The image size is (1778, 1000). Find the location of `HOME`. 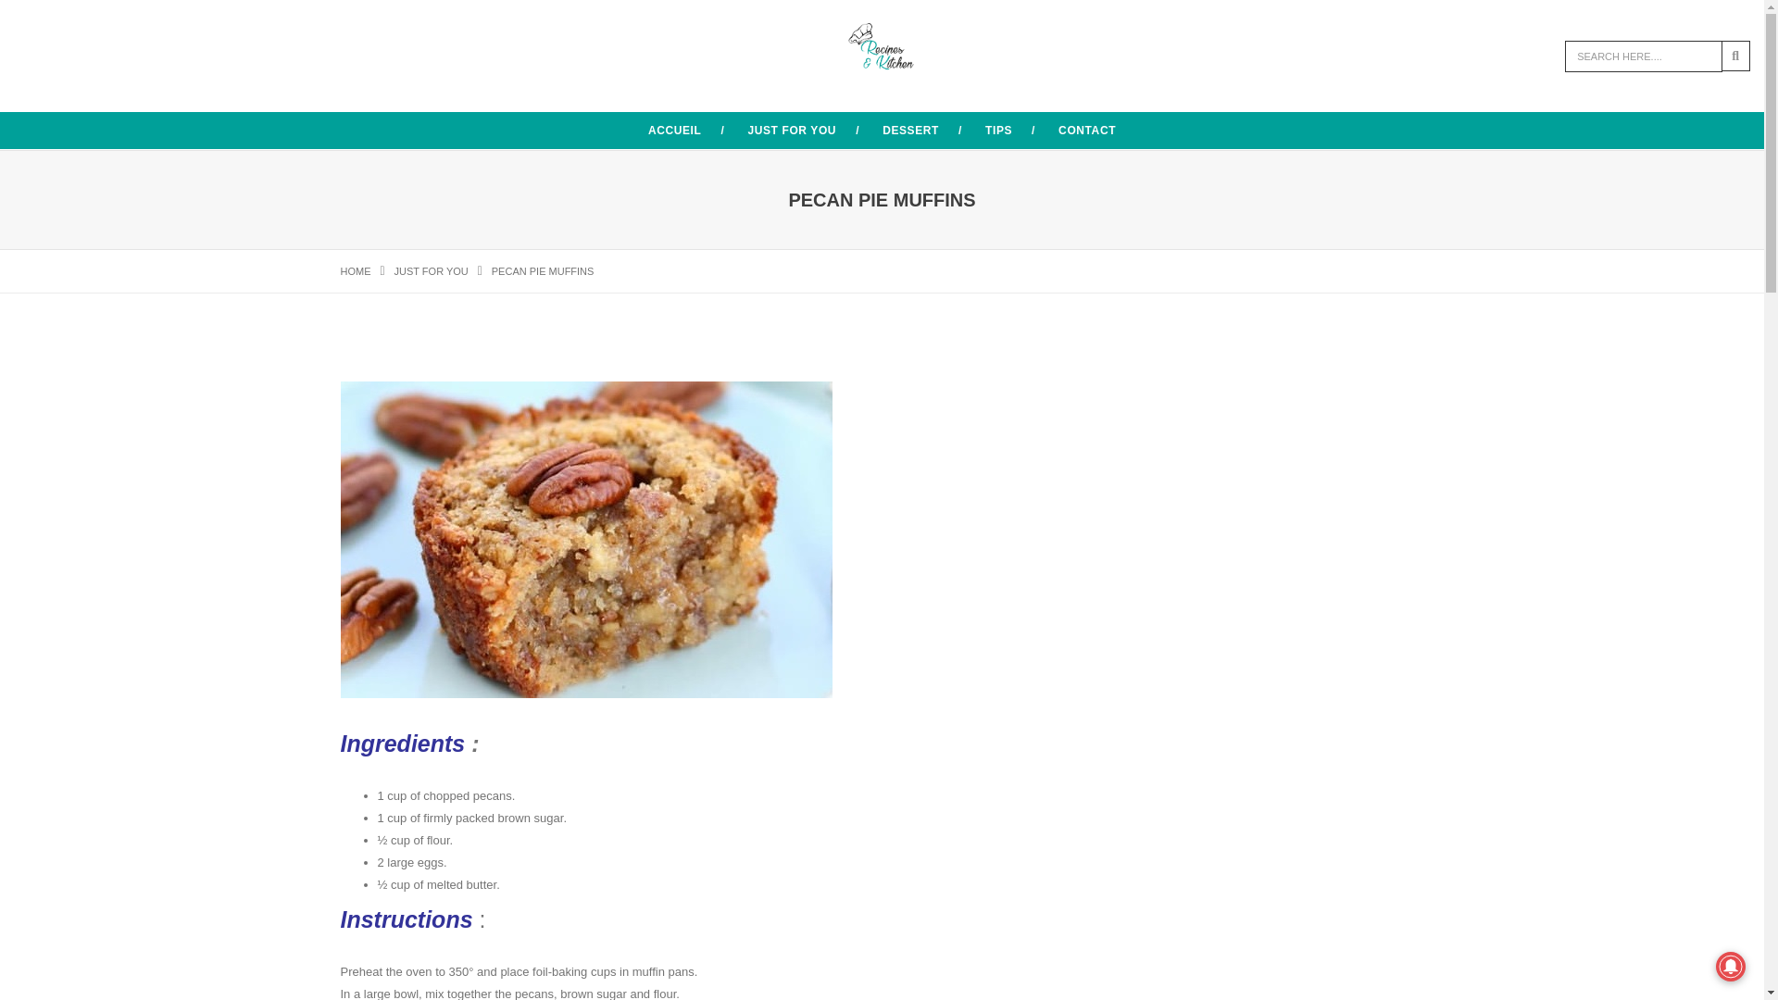

HOME is located at coordinates (356, 271).